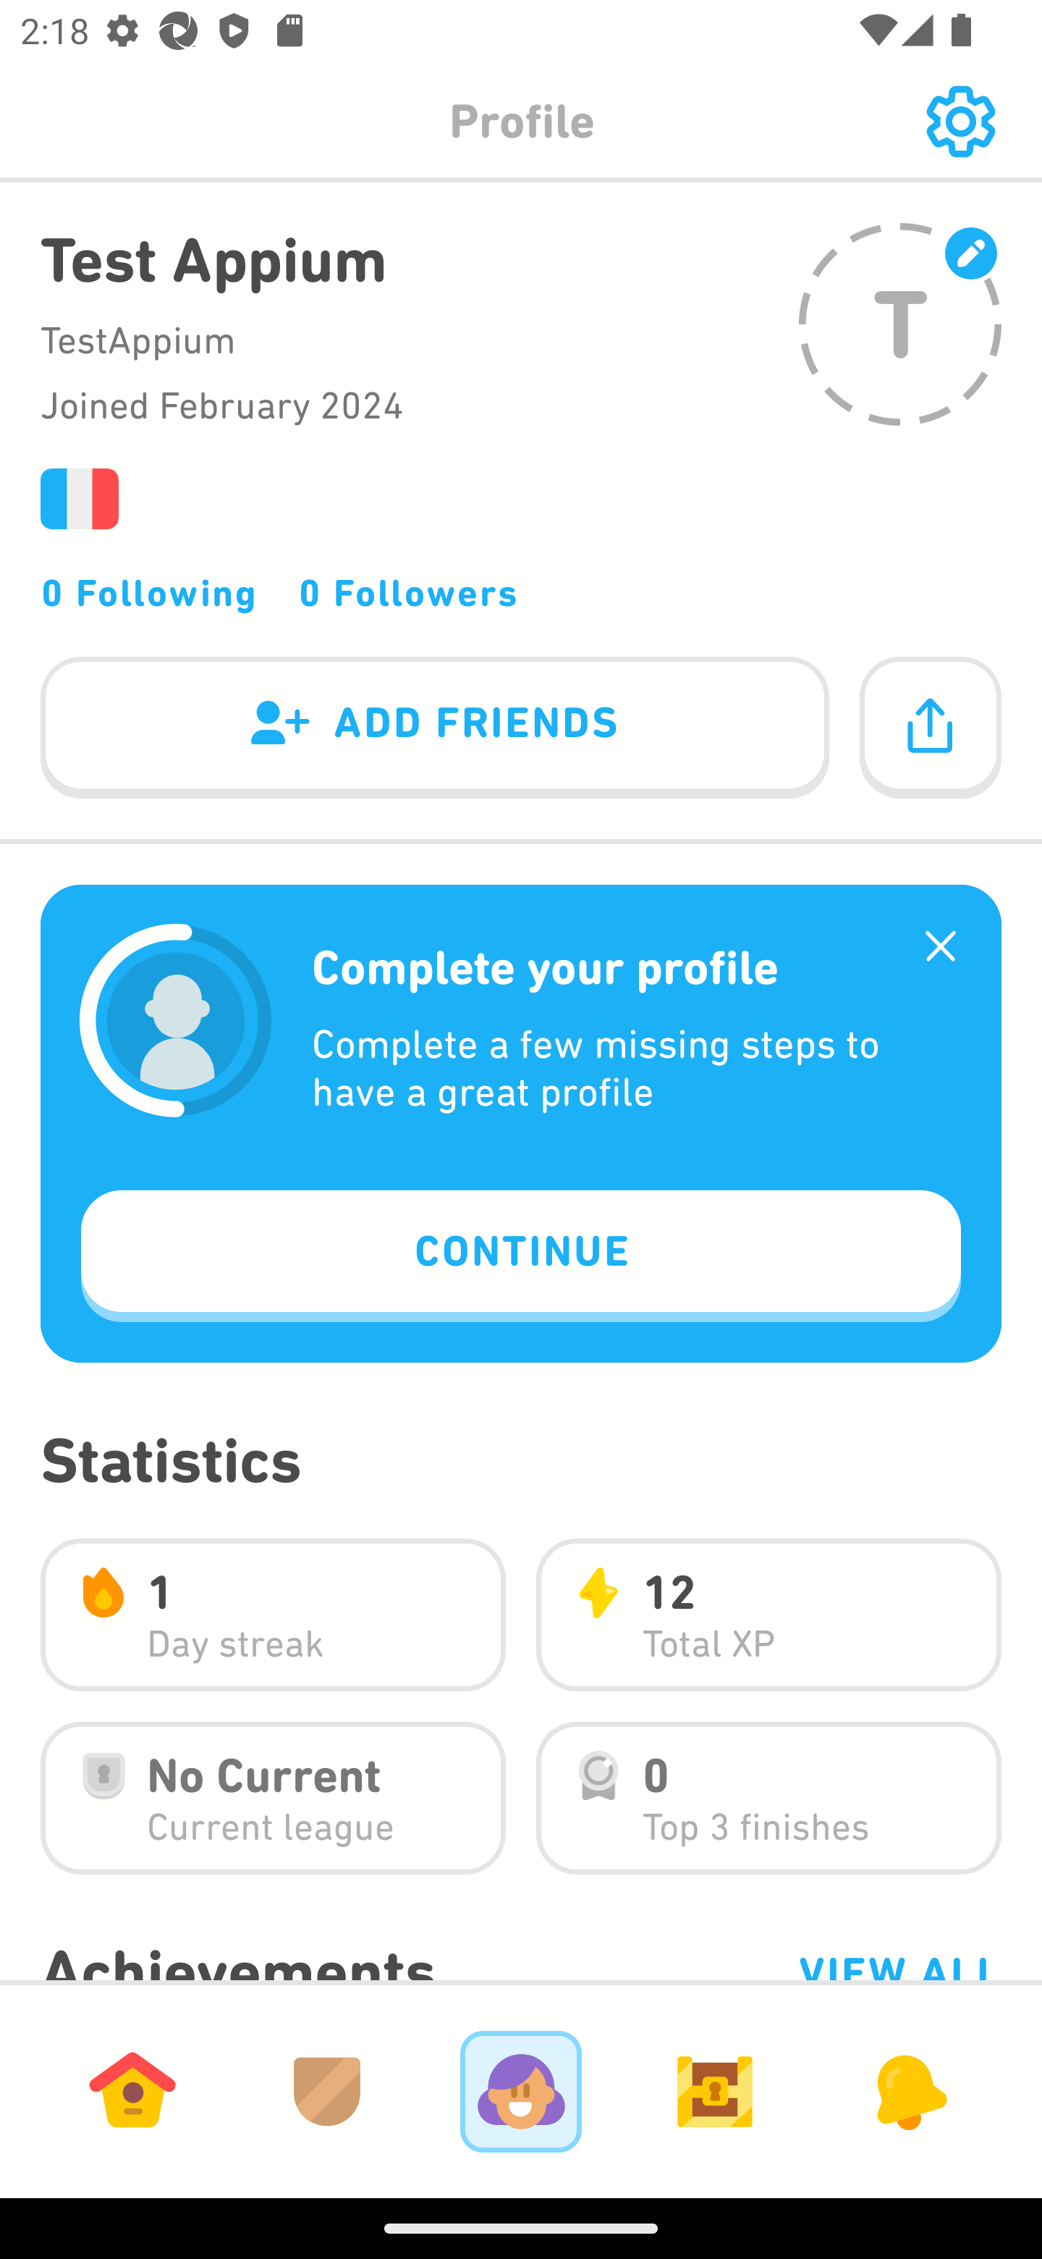  What do you see at coordinates (132, 2091) in the screenshot?
I see `Learn Tab` at bounding box center [132, 2091].